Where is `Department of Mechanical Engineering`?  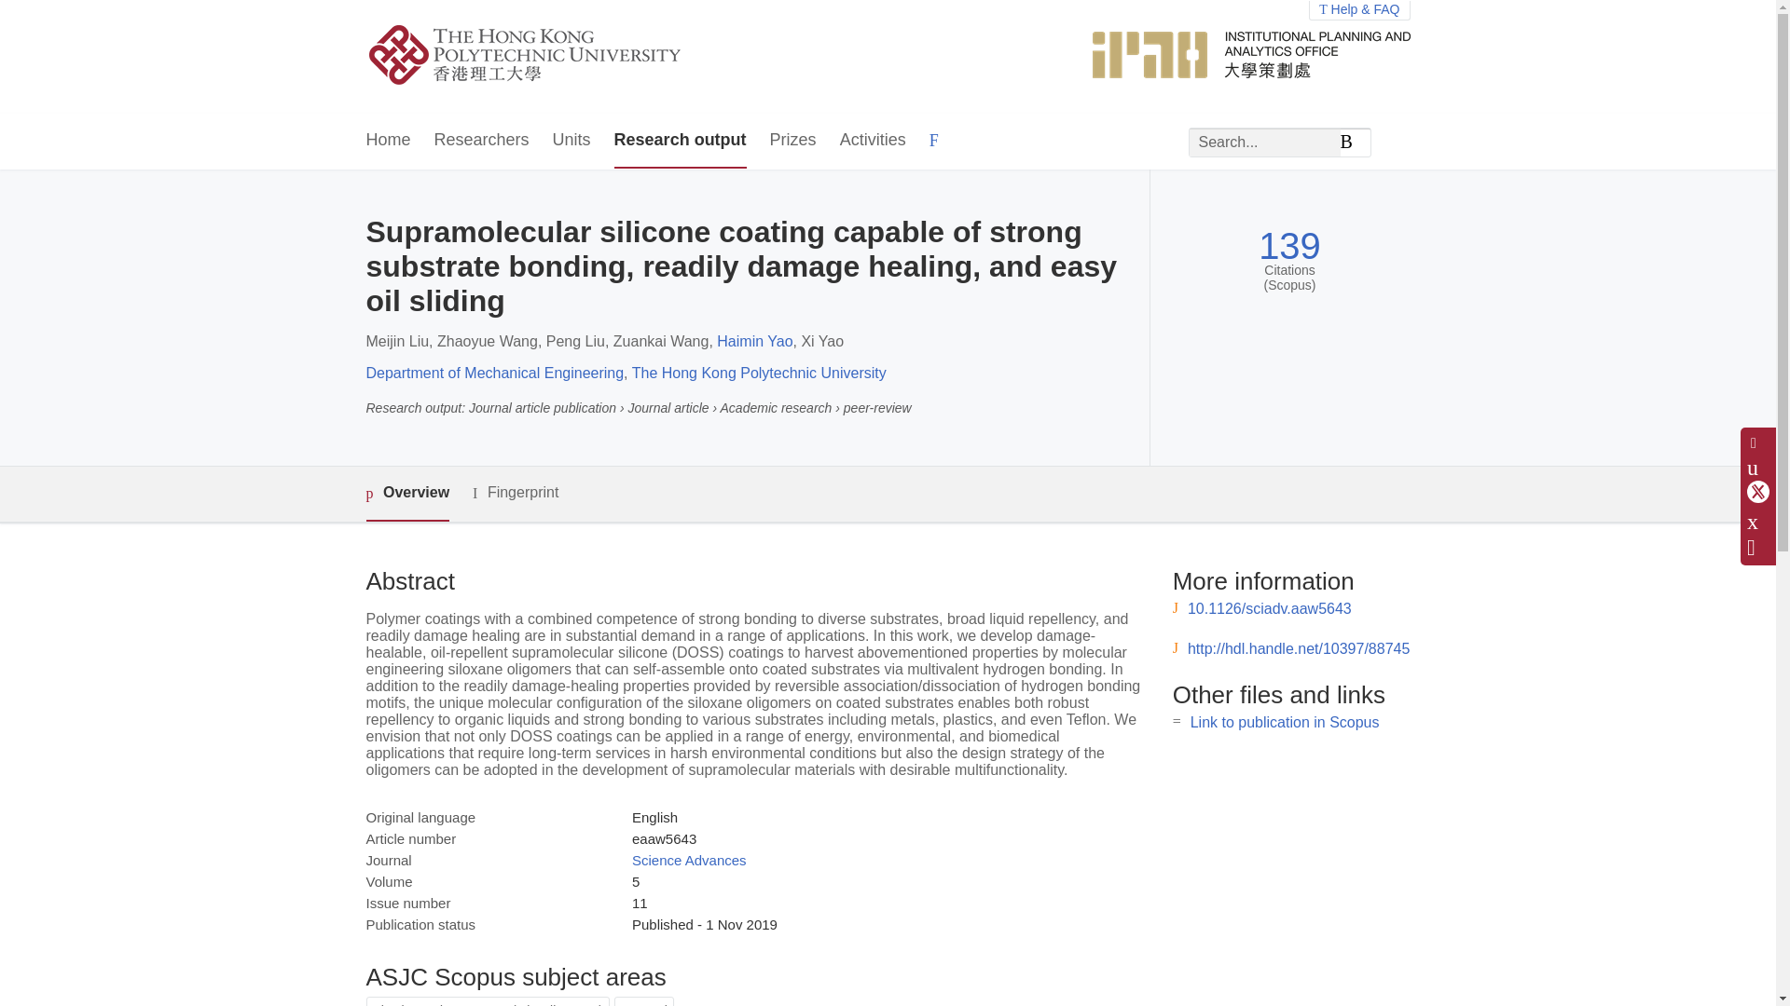 Department of Mechanical Engineering is located at coordinates (494, 373).